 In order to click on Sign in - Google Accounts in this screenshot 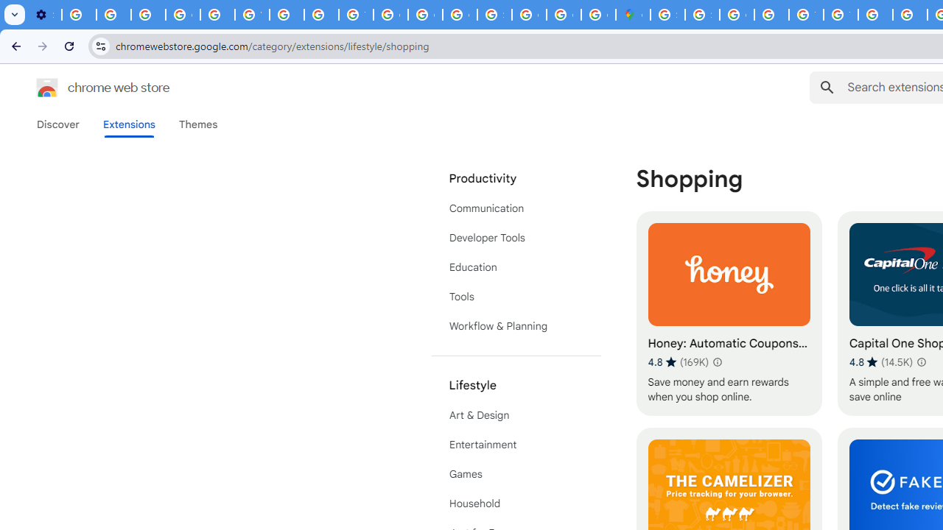, I will do `click(702, 15)`.